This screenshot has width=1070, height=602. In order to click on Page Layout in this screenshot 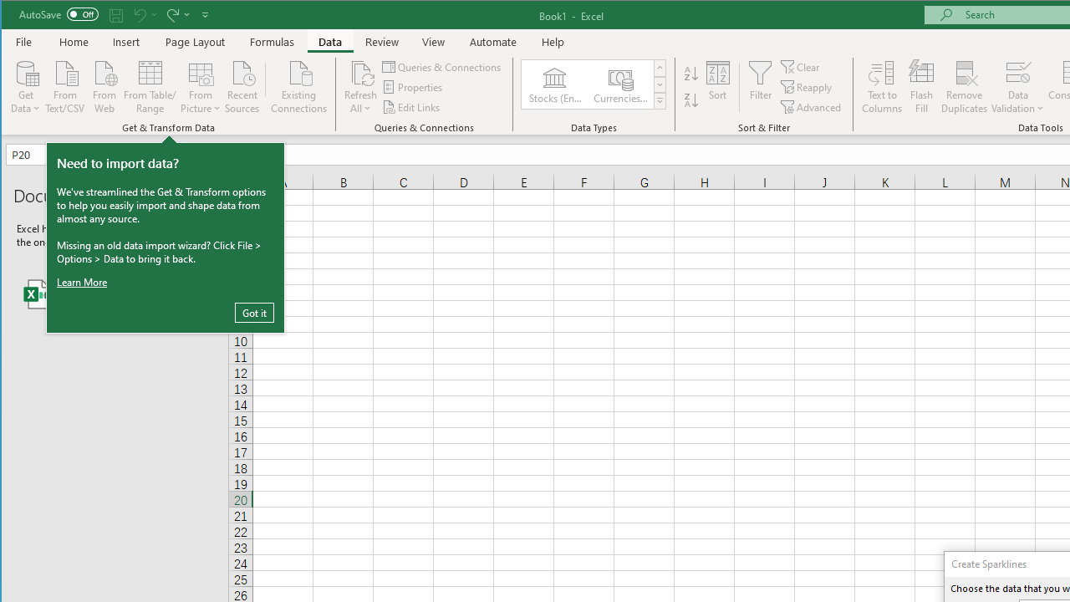, I will do `click(196, 42)`.